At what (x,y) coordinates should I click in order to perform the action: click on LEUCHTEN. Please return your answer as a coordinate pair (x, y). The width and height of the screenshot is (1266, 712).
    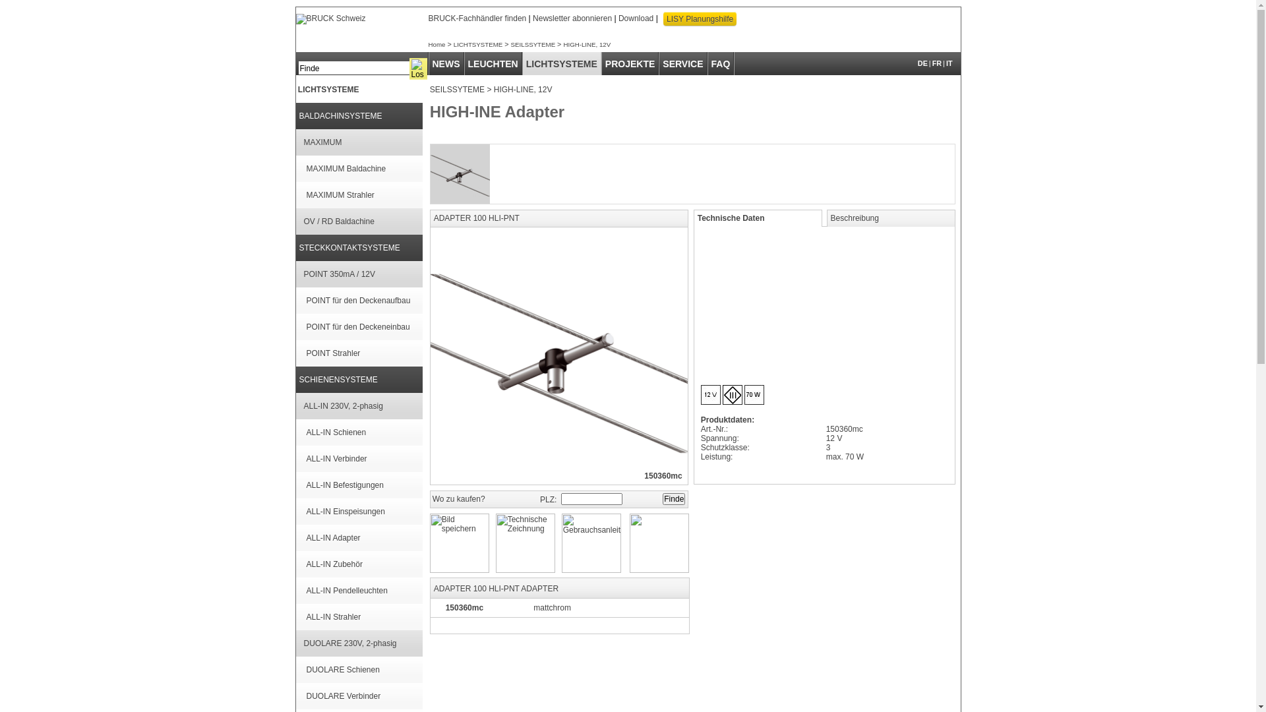
    Looking at the image, I should click on (493, 64).